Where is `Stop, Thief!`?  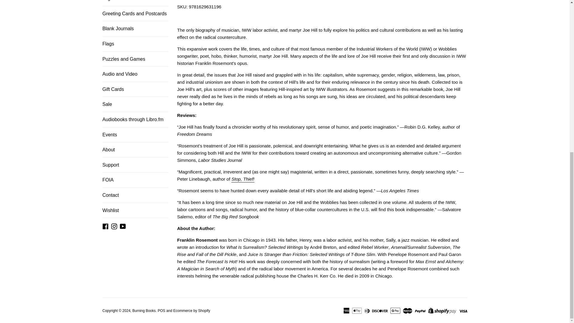 Stop, Thief! is located at coordinates (243, 179).